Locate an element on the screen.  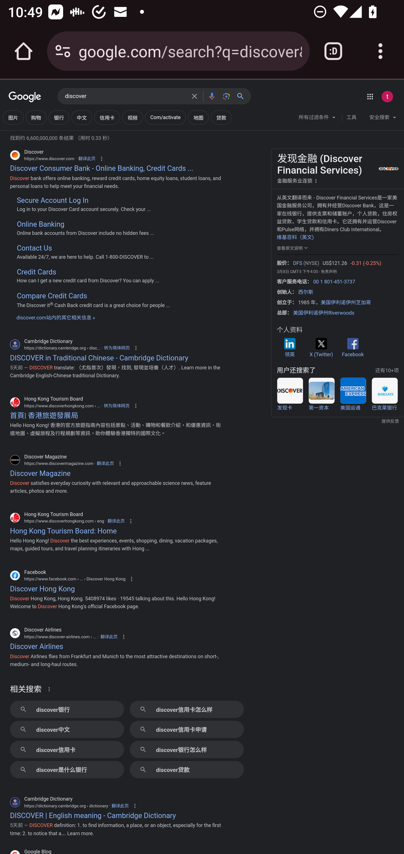
查看原文说明 is located at coordinates (293, 247).